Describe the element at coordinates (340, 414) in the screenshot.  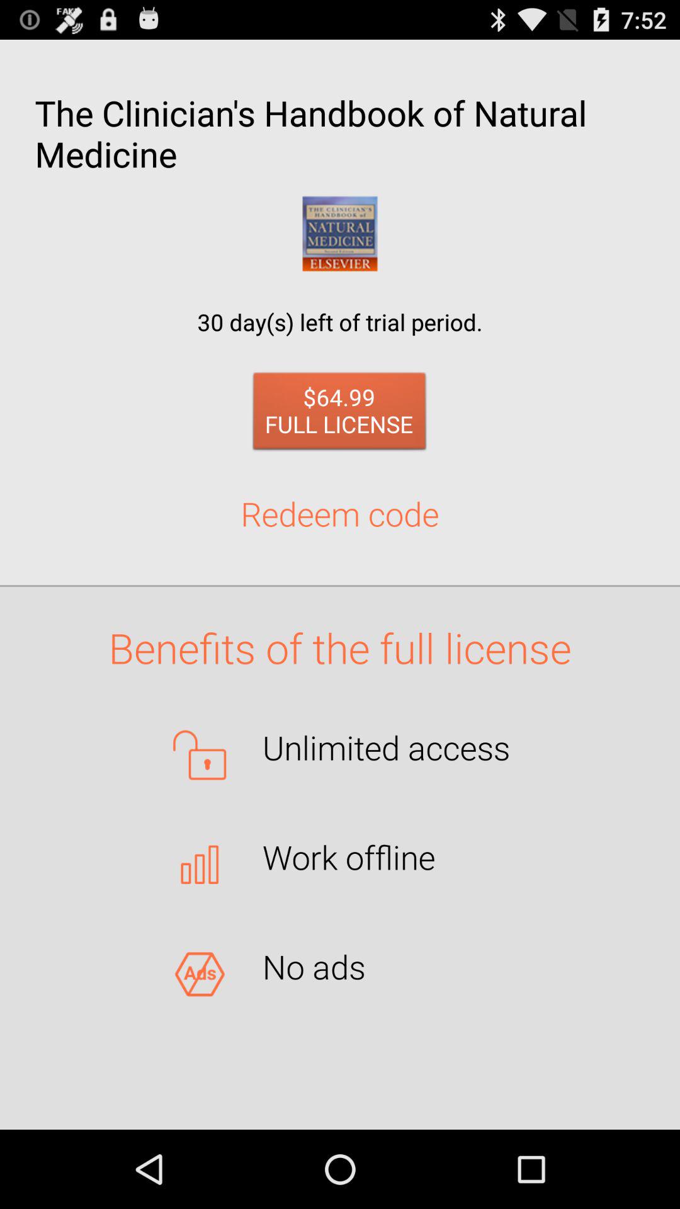
I see `choose icon below 30 day s app` at that location.